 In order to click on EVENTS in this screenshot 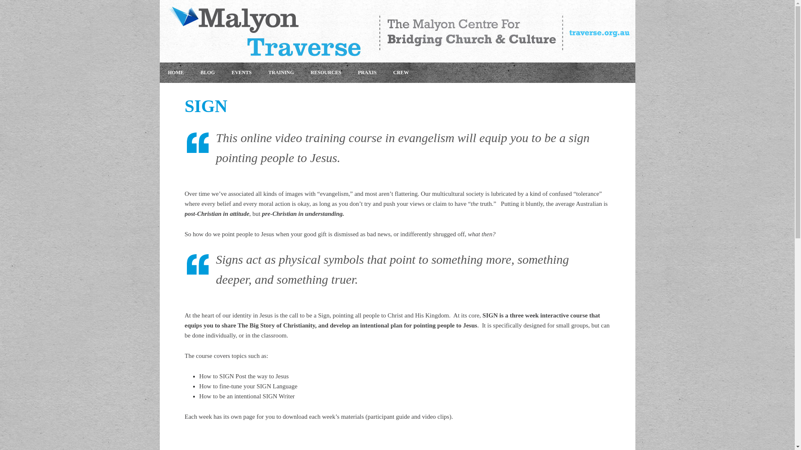, I will do `click(242, 72)`.